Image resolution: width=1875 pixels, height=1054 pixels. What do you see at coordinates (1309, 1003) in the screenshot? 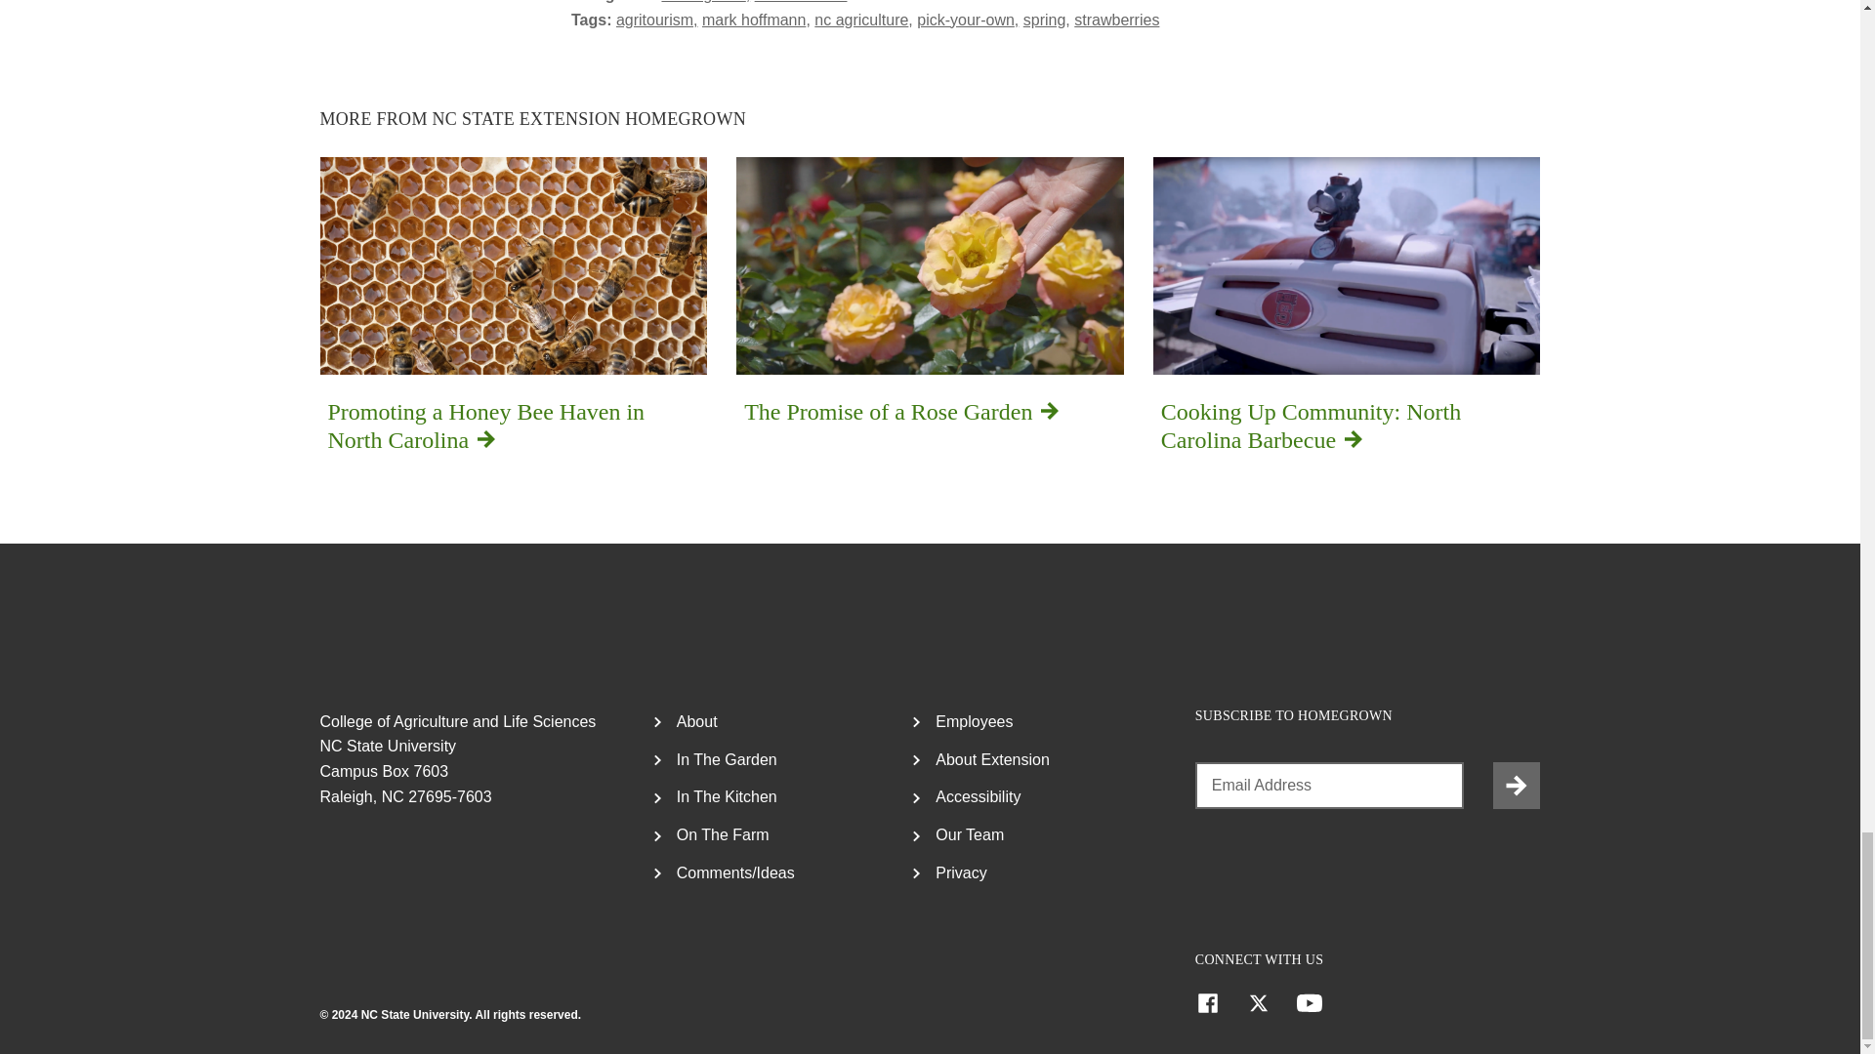
I see `YouTube` at bounding box center [1309, 1003].